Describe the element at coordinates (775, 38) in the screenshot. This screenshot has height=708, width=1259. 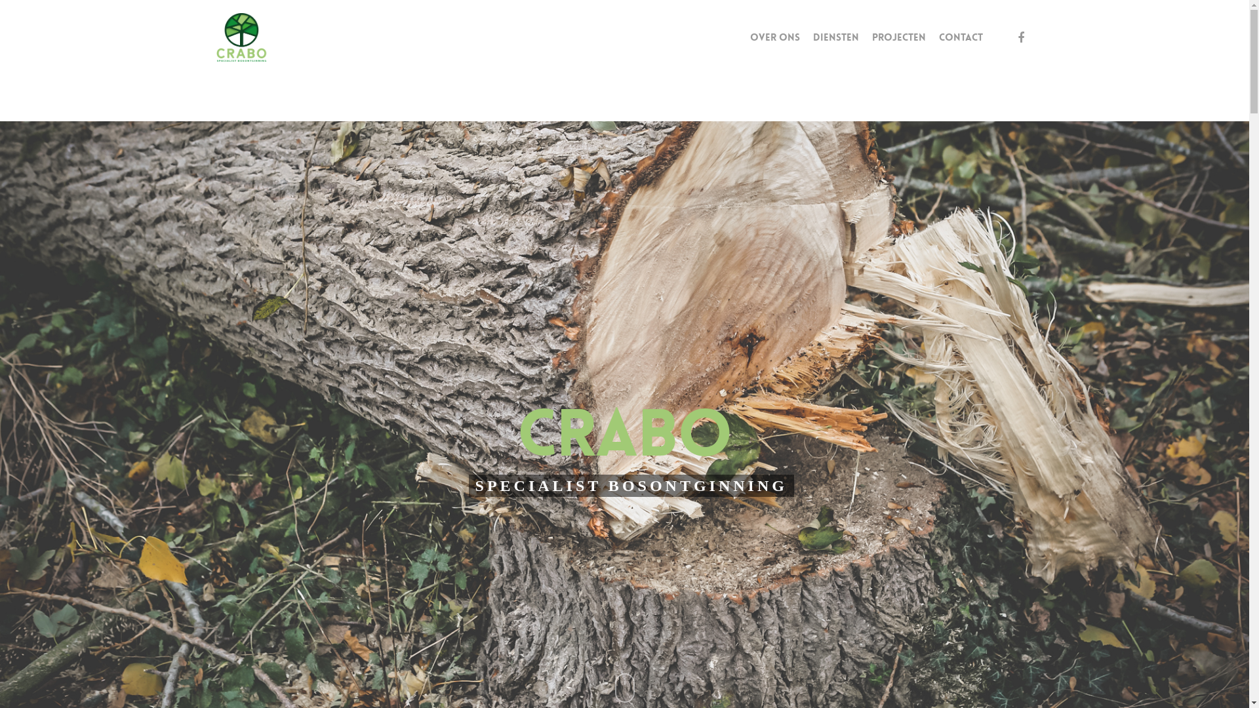
I see `OVER ONS` at that location.